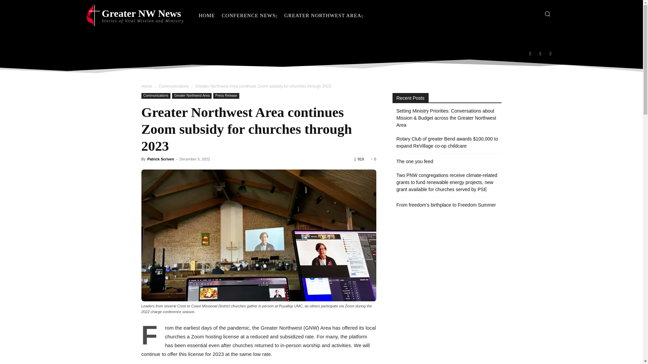  What do you see at coordinates (530, 54) in the screenshot?
I see `Facebook` at bounding box center [530, 54].